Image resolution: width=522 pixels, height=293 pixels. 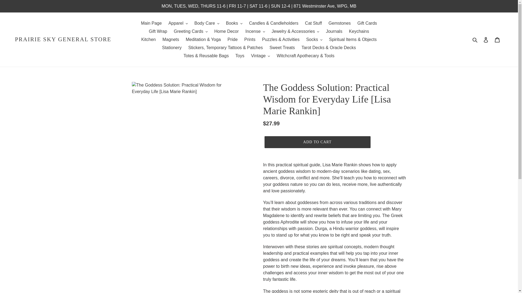 I want to click on Books, so click(x=234, y=23).